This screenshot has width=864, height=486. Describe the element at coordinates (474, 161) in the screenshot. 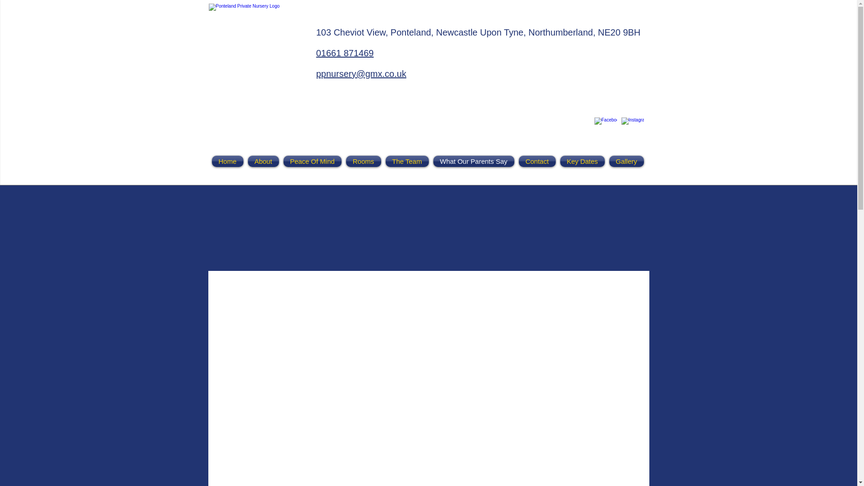

I see `What Our Parents Say` at that location.